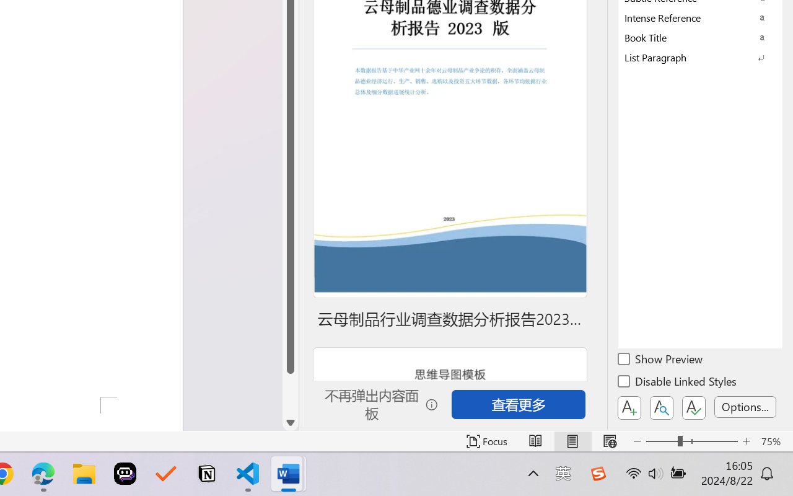  I want to click on Focus , so click(487, 441).